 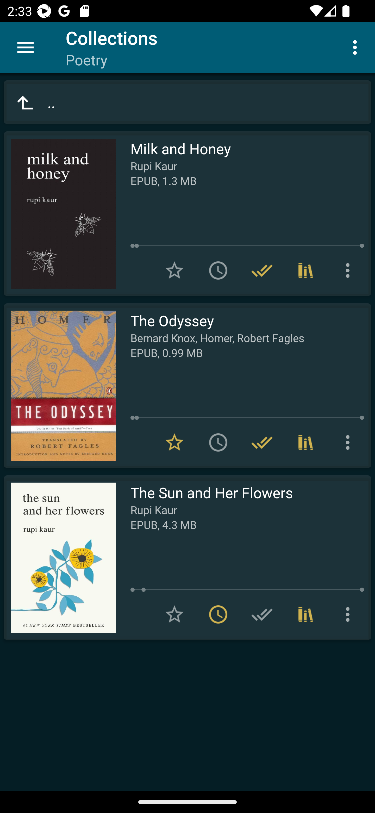 I want to click on Remove from Have read, so click(x=262, y=442).